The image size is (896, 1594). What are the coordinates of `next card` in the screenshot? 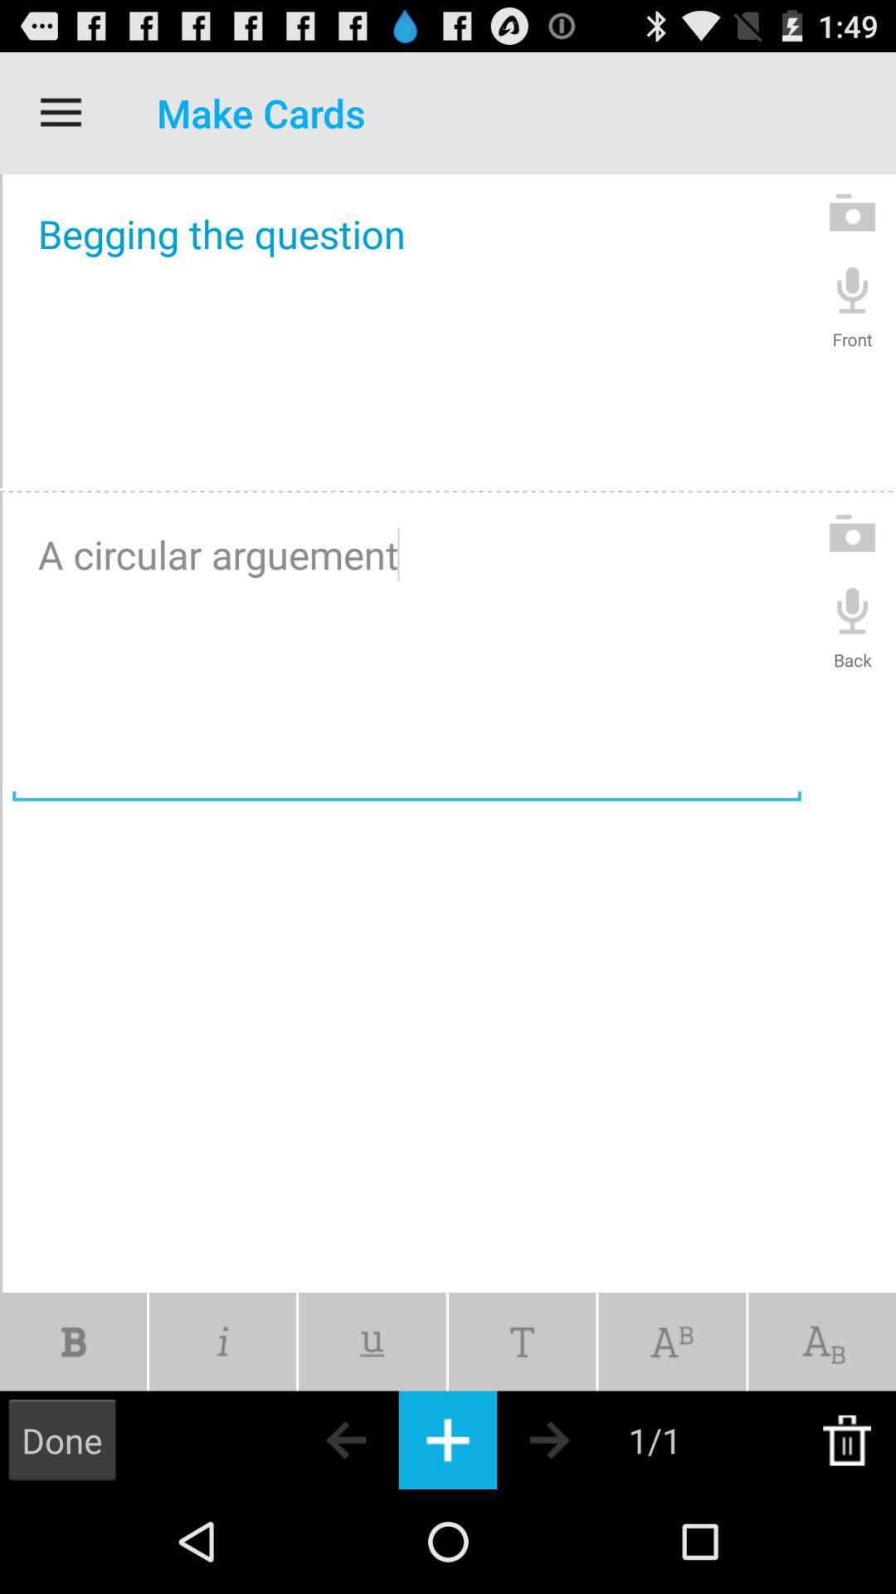 It's located at (579, 1440).